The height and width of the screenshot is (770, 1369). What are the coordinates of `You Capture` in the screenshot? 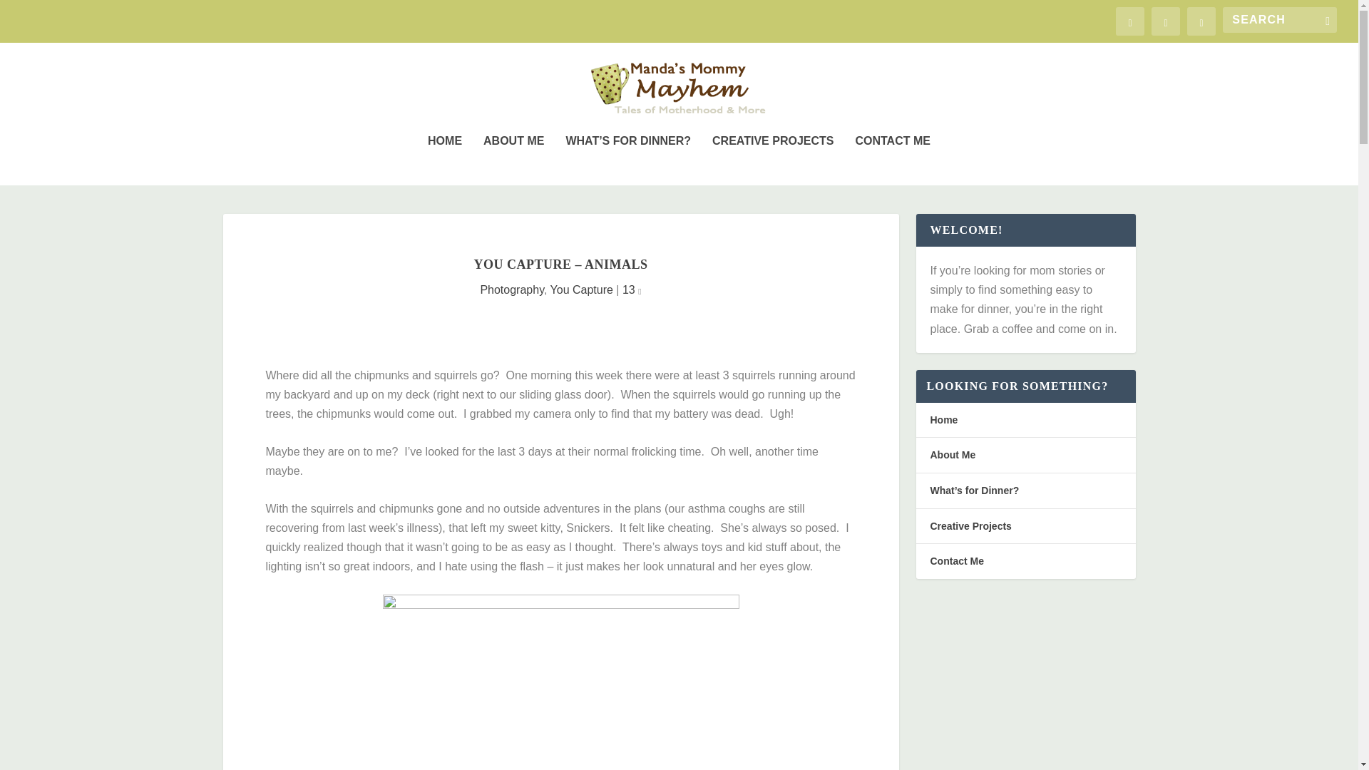 It's located at (582, 289).